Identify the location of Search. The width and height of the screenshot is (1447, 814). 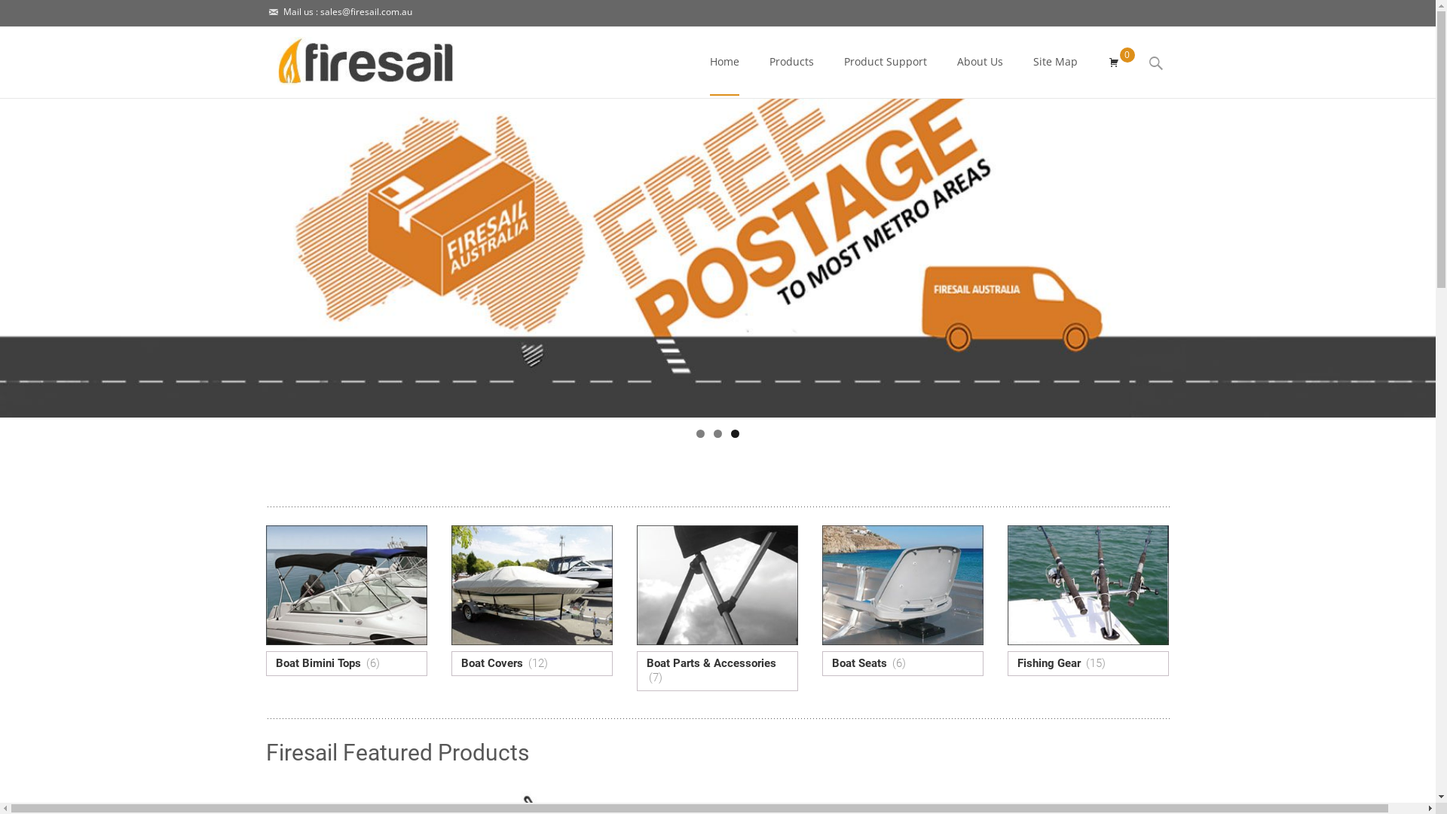
(18, 15).